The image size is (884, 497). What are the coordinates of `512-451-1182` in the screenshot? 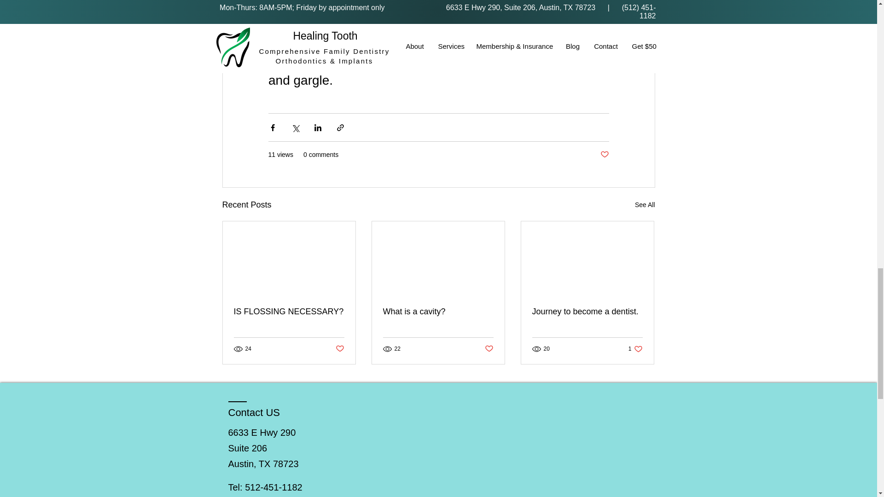 It's located at (273, 487).